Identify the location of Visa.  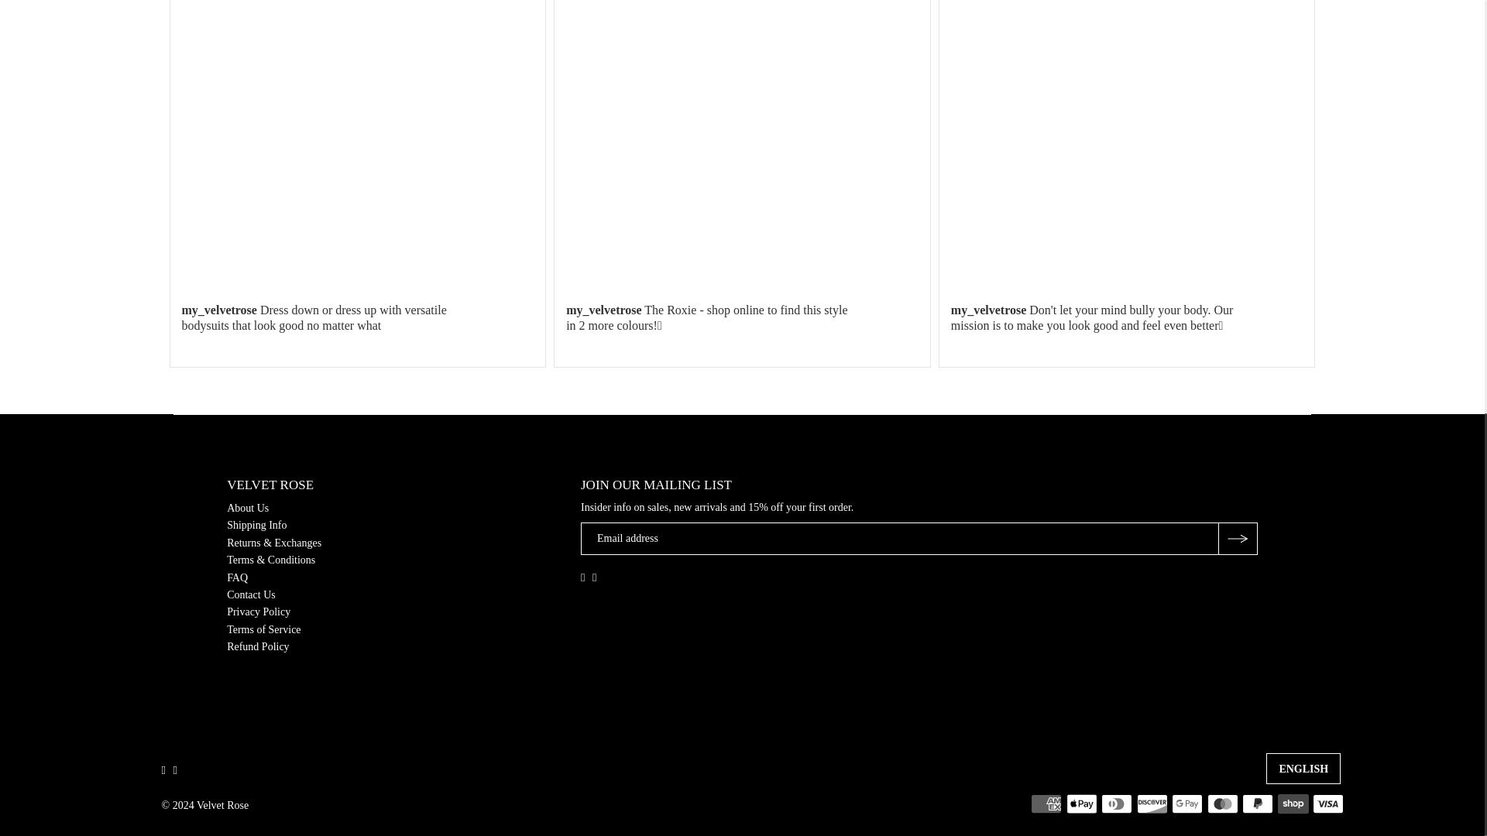
(1328, 803).